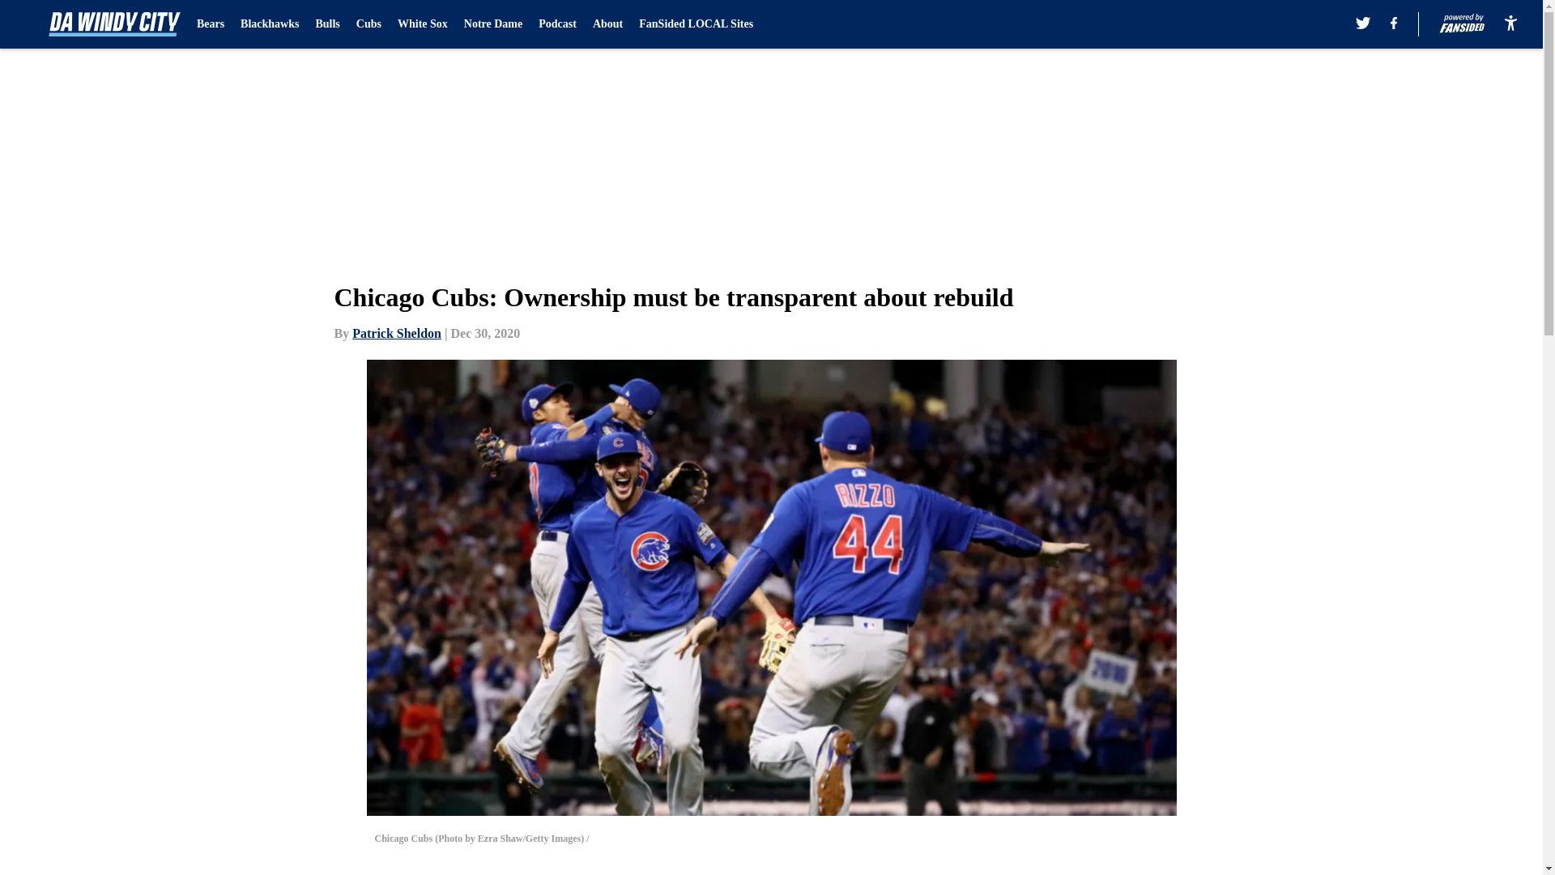  What do you see at coordinates (492, 24) in the screenshot?
I see `Notre Dame` at bounding box center [492, 24].